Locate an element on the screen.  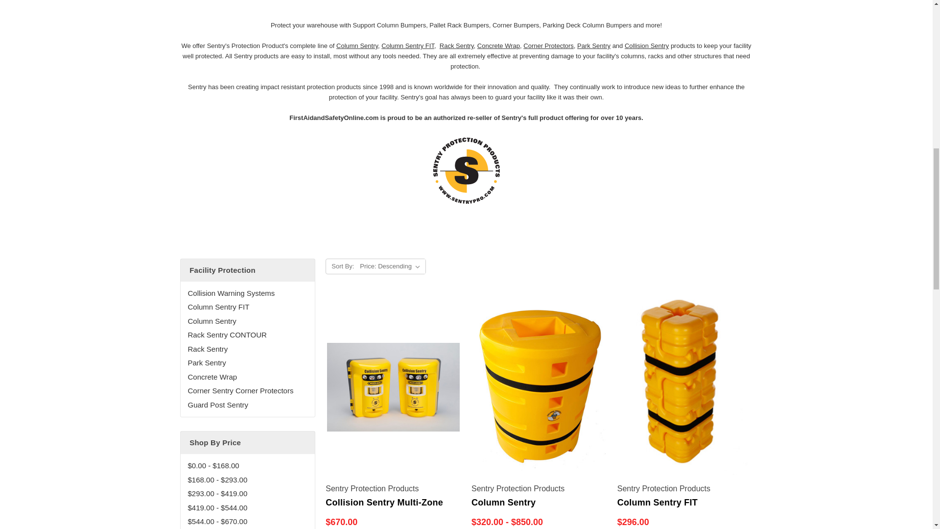
Guard Post Sentry is located at coordinates (248, 406).